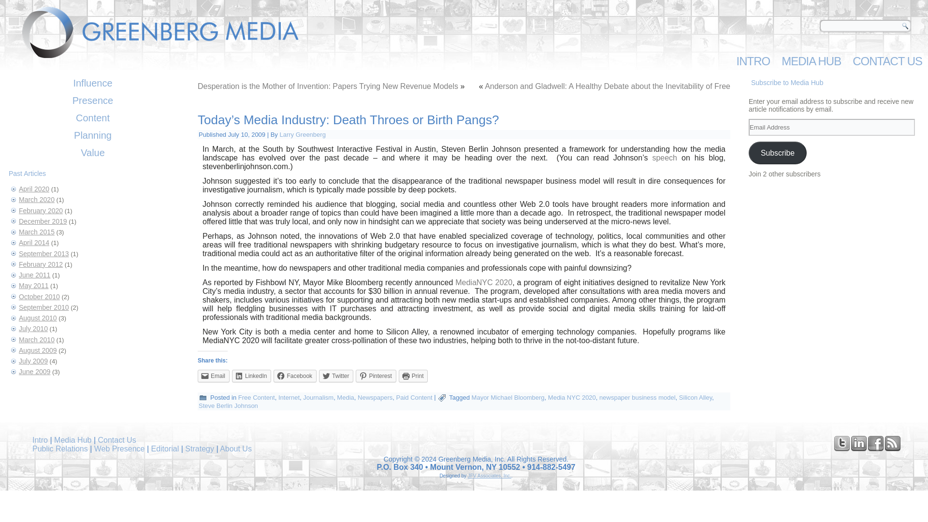  What do you see at coordinates (43, 221) in the screenshot?
I see `December 2019` at bounding box center [43, 221].